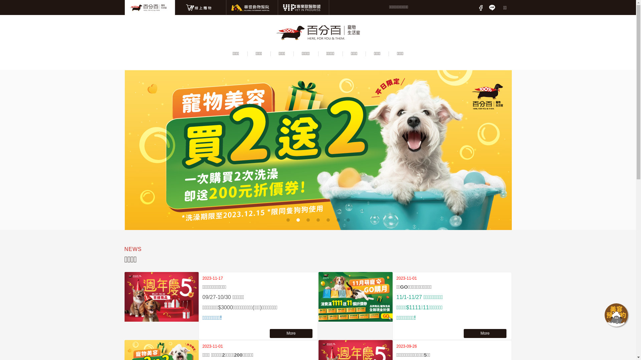  I want to click on 6, so click(338, 220).